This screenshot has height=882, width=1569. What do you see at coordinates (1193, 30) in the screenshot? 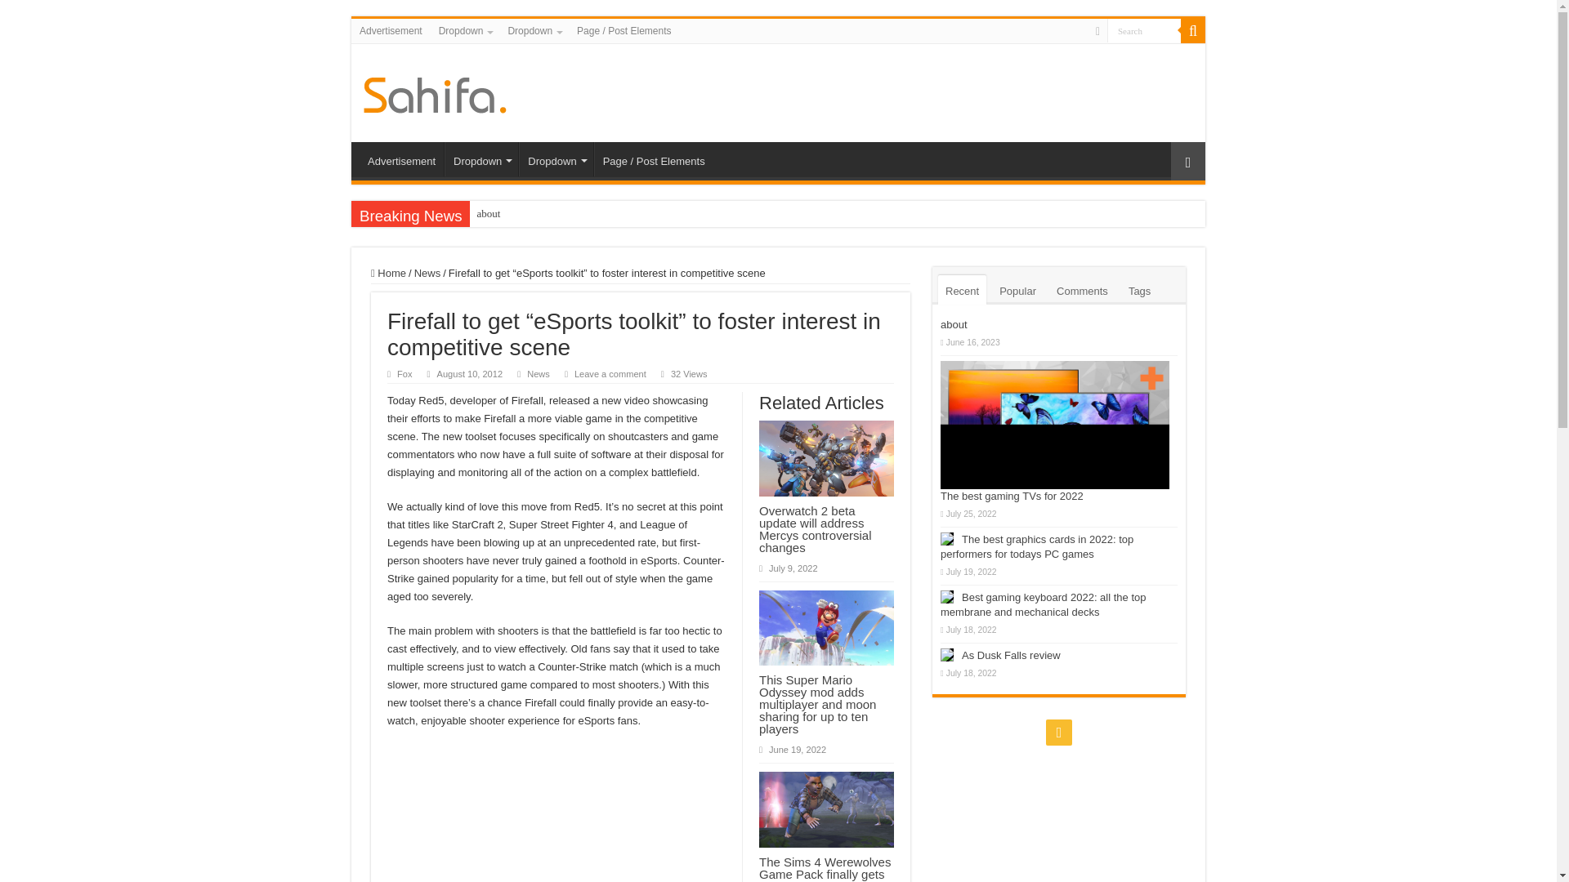
I see `Search` at bounding box center [1193, 30].